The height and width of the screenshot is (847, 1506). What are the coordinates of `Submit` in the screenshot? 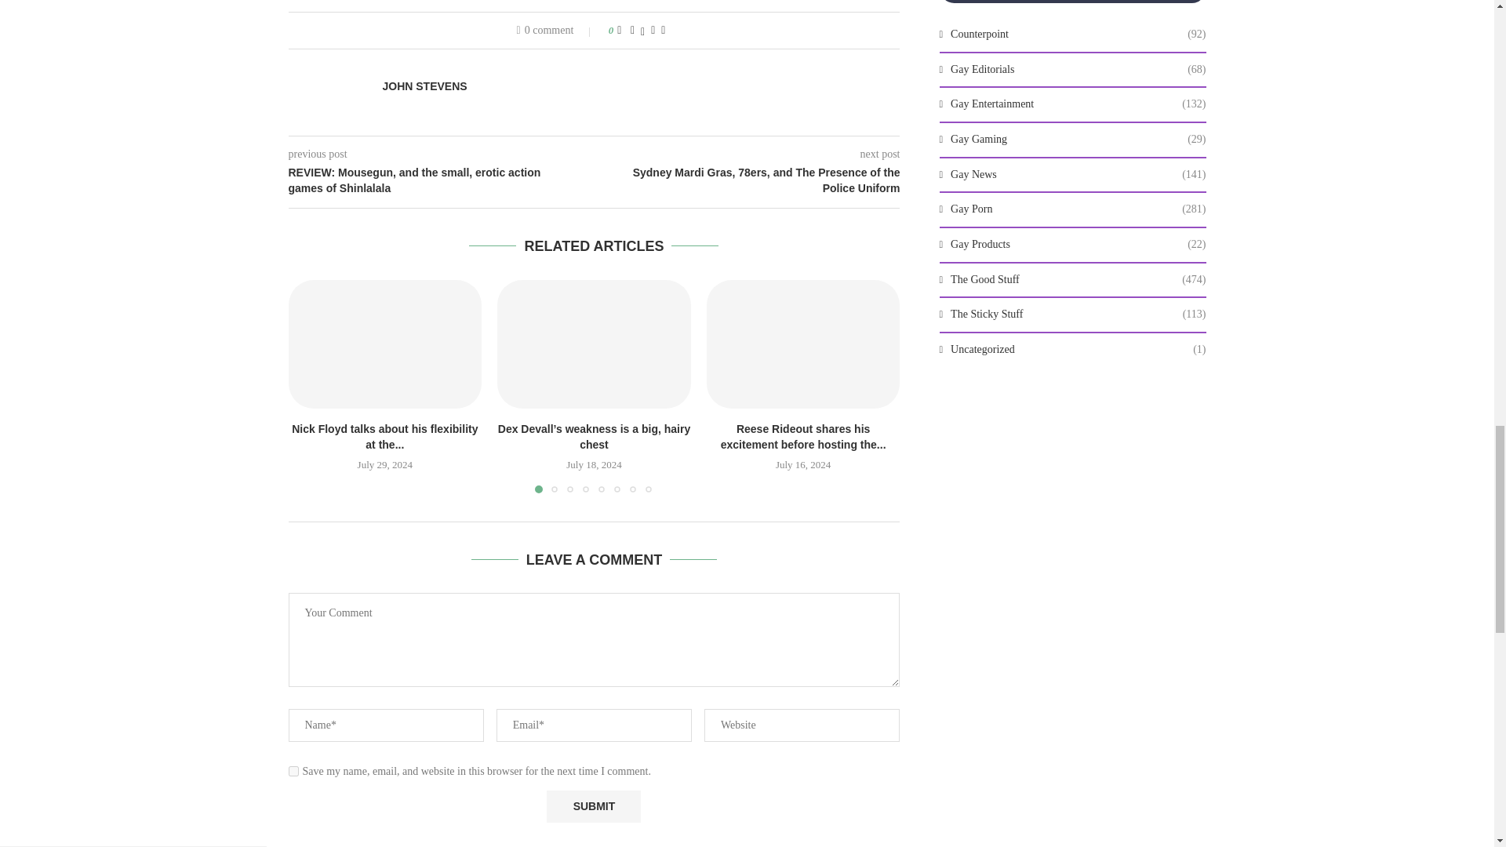 It's located at (593, 806).